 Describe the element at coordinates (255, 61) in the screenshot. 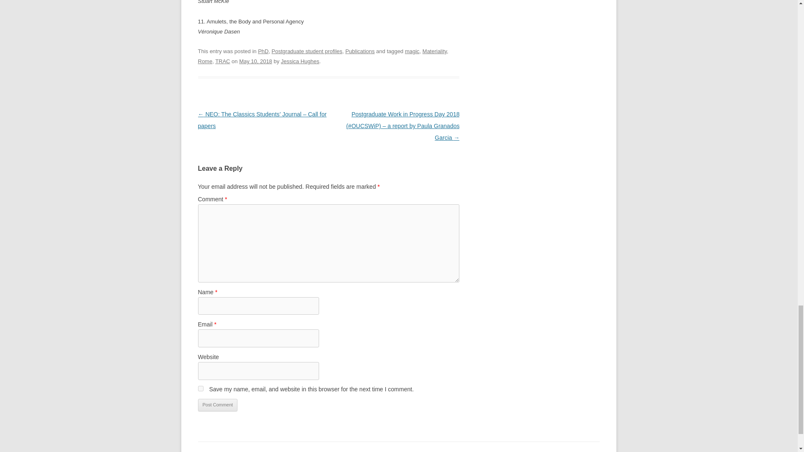

I see `May 10, 2018` at that location.